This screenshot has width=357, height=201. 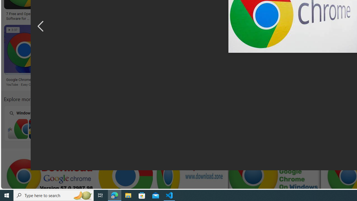 I want to click on Chrome Browser Download Windows 7 Windows 7, so click(x=39, y=123).